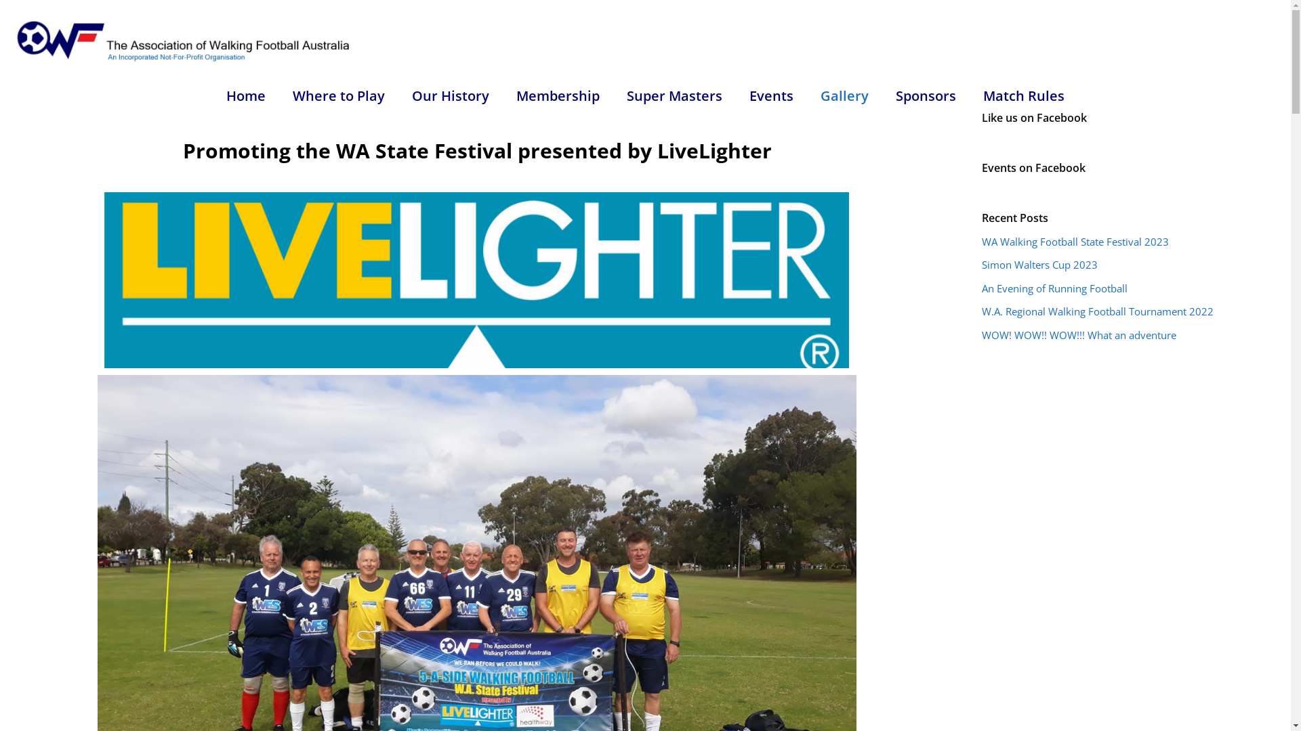  What do you see at coordinates (926, 96) in the screenshot?
I see `Sponsors` at bounding box center [926, 96].